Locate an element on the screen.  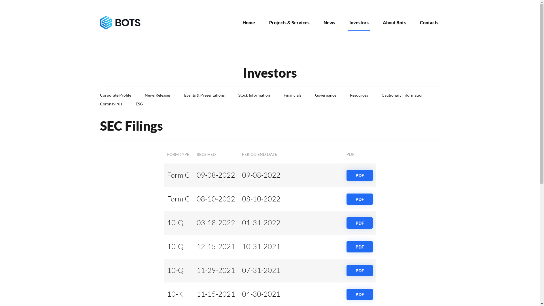
PDF is located at coordinates (359, 294).